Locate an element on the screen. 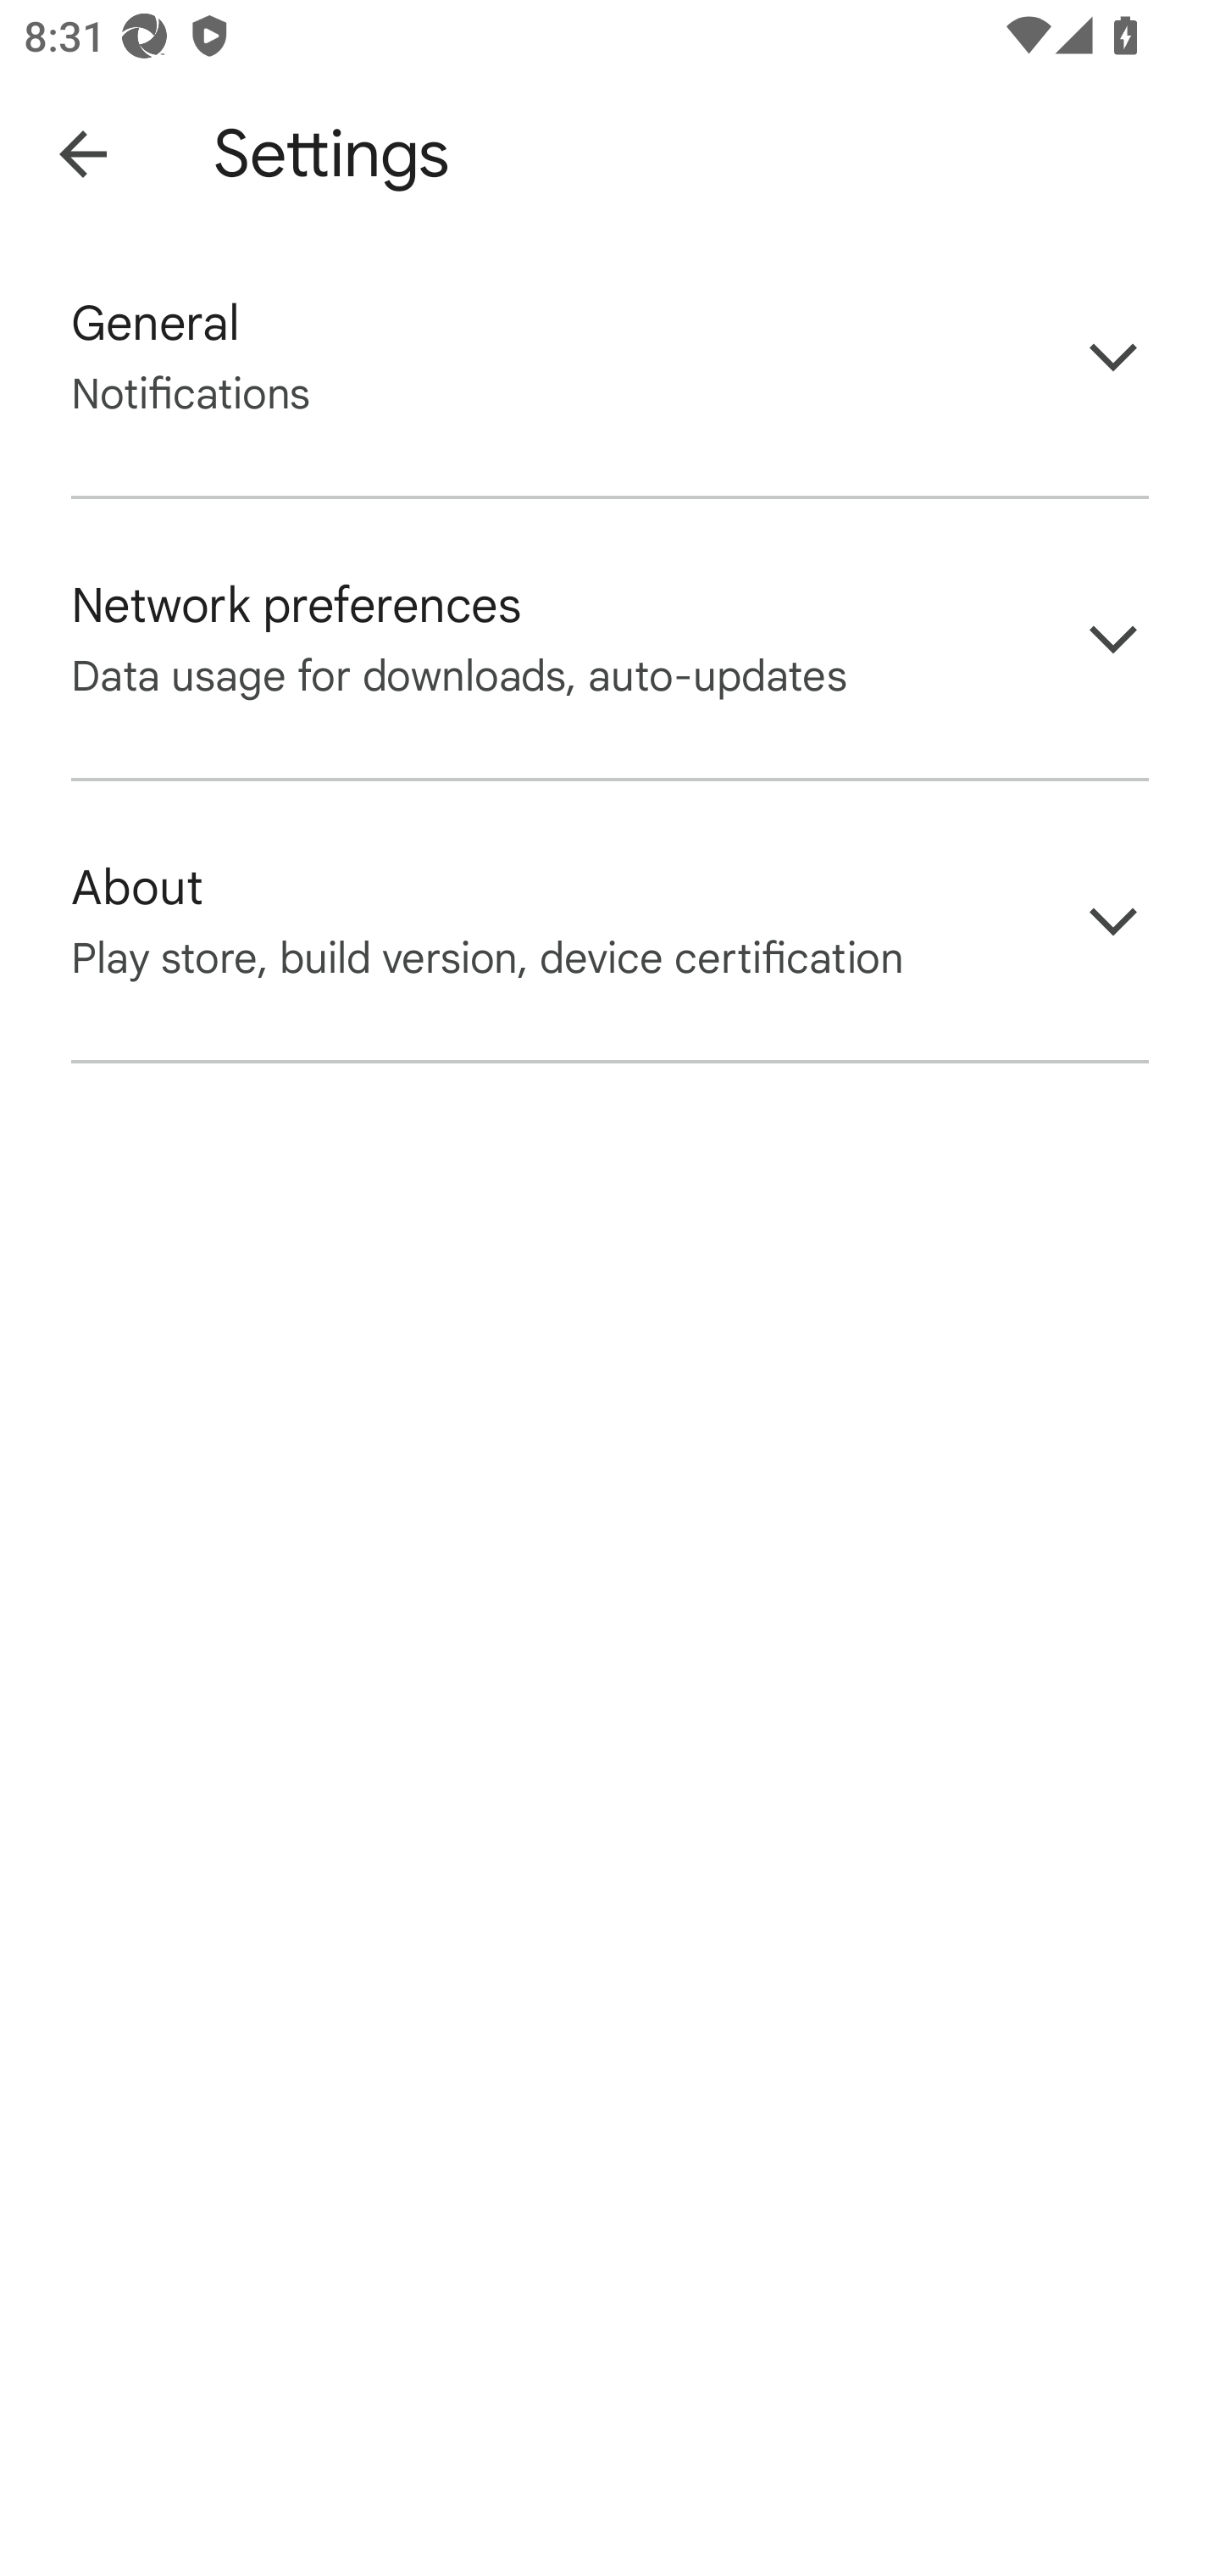 The image size is (1220, 2576). Navigate up is located at coordinates (83, 154).